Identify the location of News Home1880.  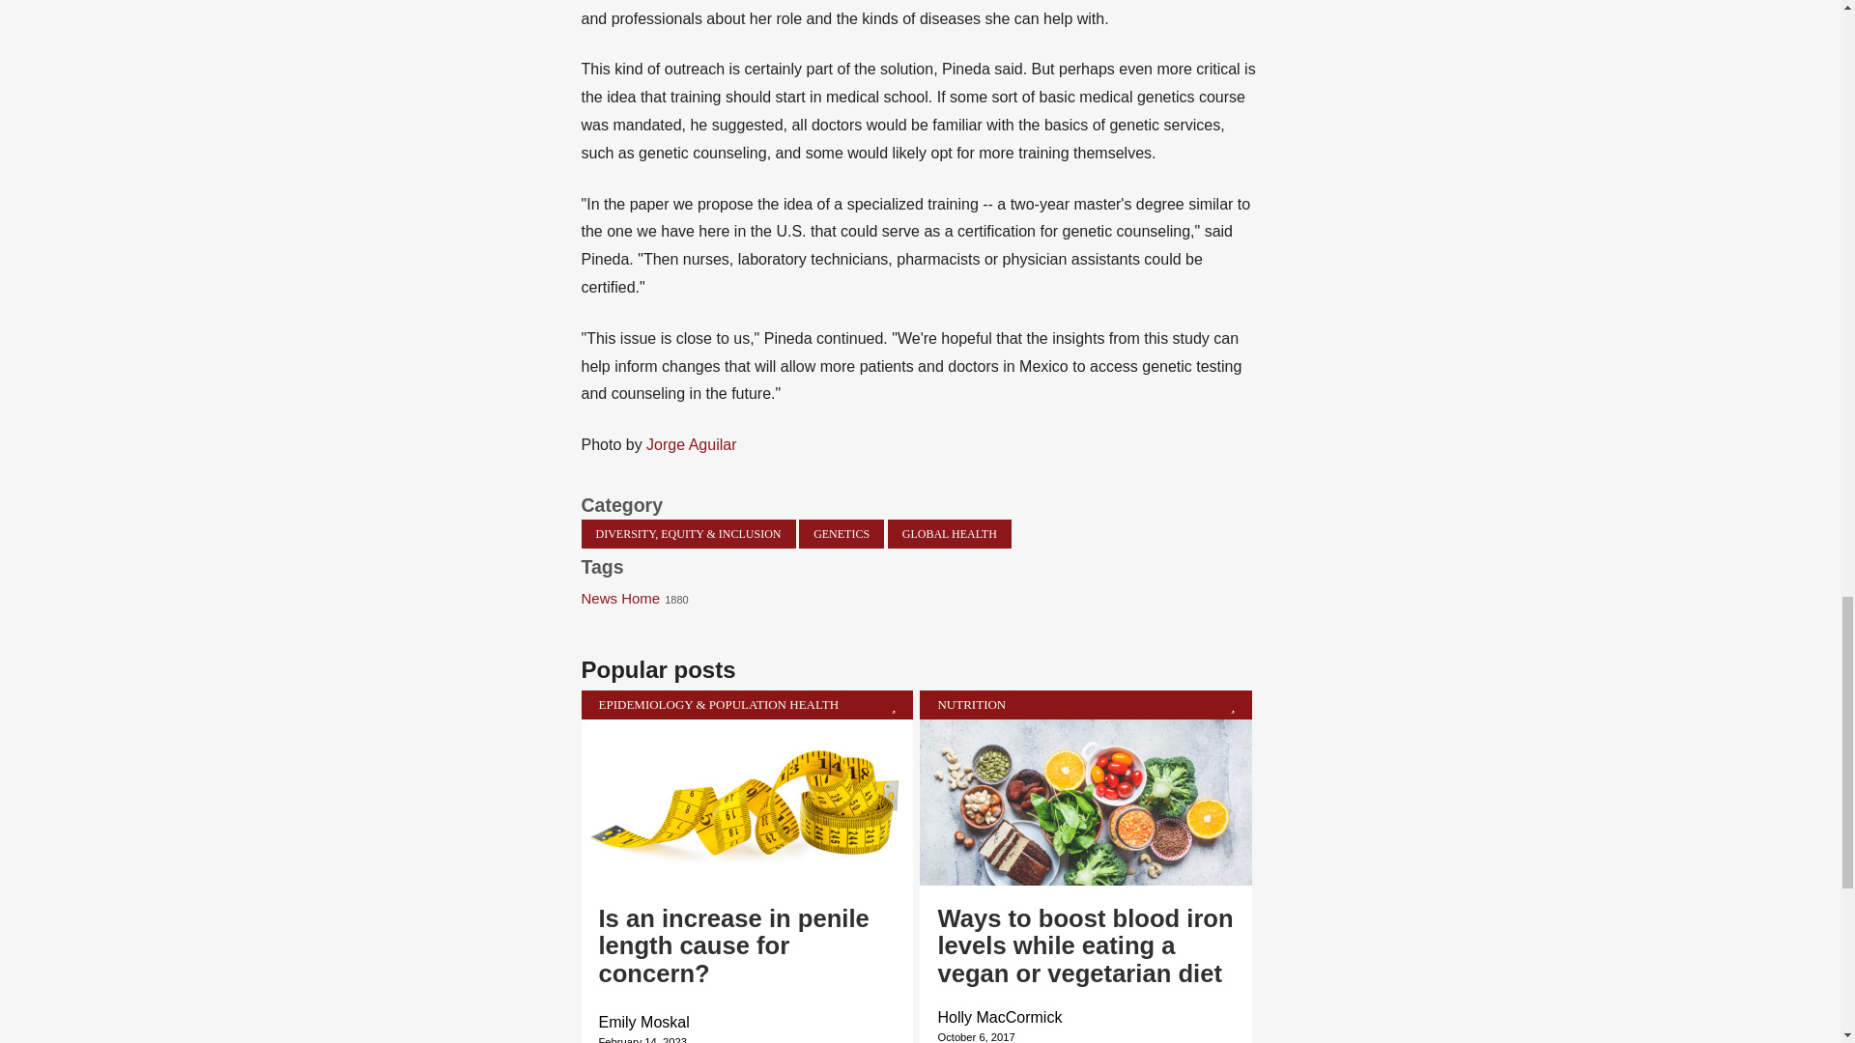
(642, 598).